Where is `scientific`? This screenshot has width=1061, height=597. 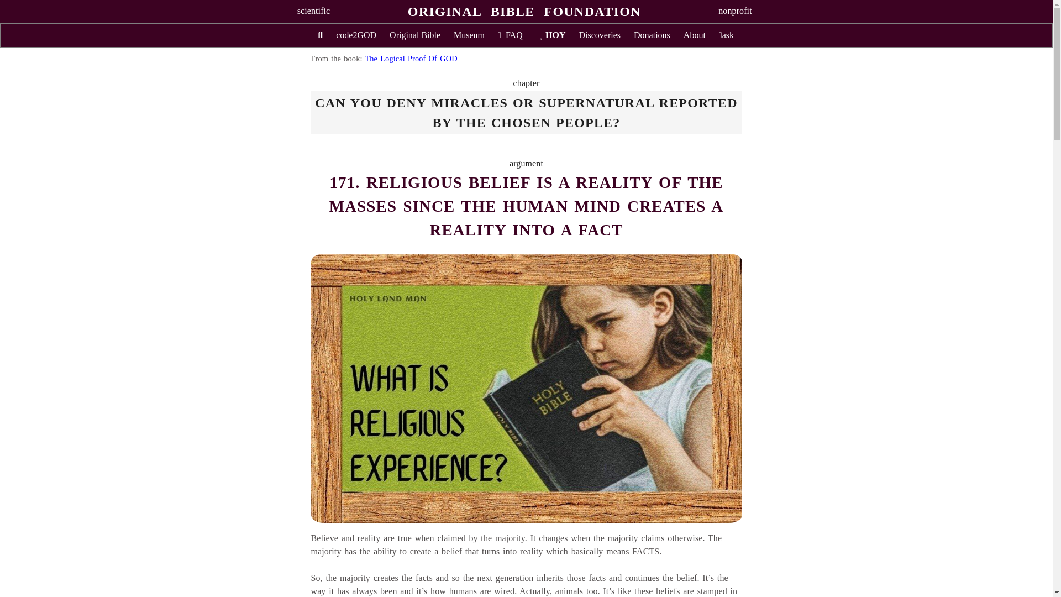 scientific is located at coordinates (313, 11).